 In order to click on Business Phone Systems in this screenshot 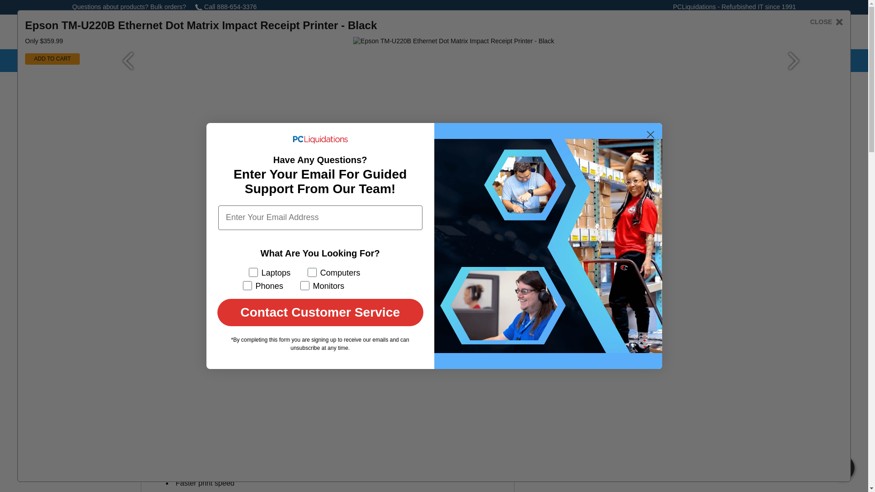, I will do `click(406, 61)`.